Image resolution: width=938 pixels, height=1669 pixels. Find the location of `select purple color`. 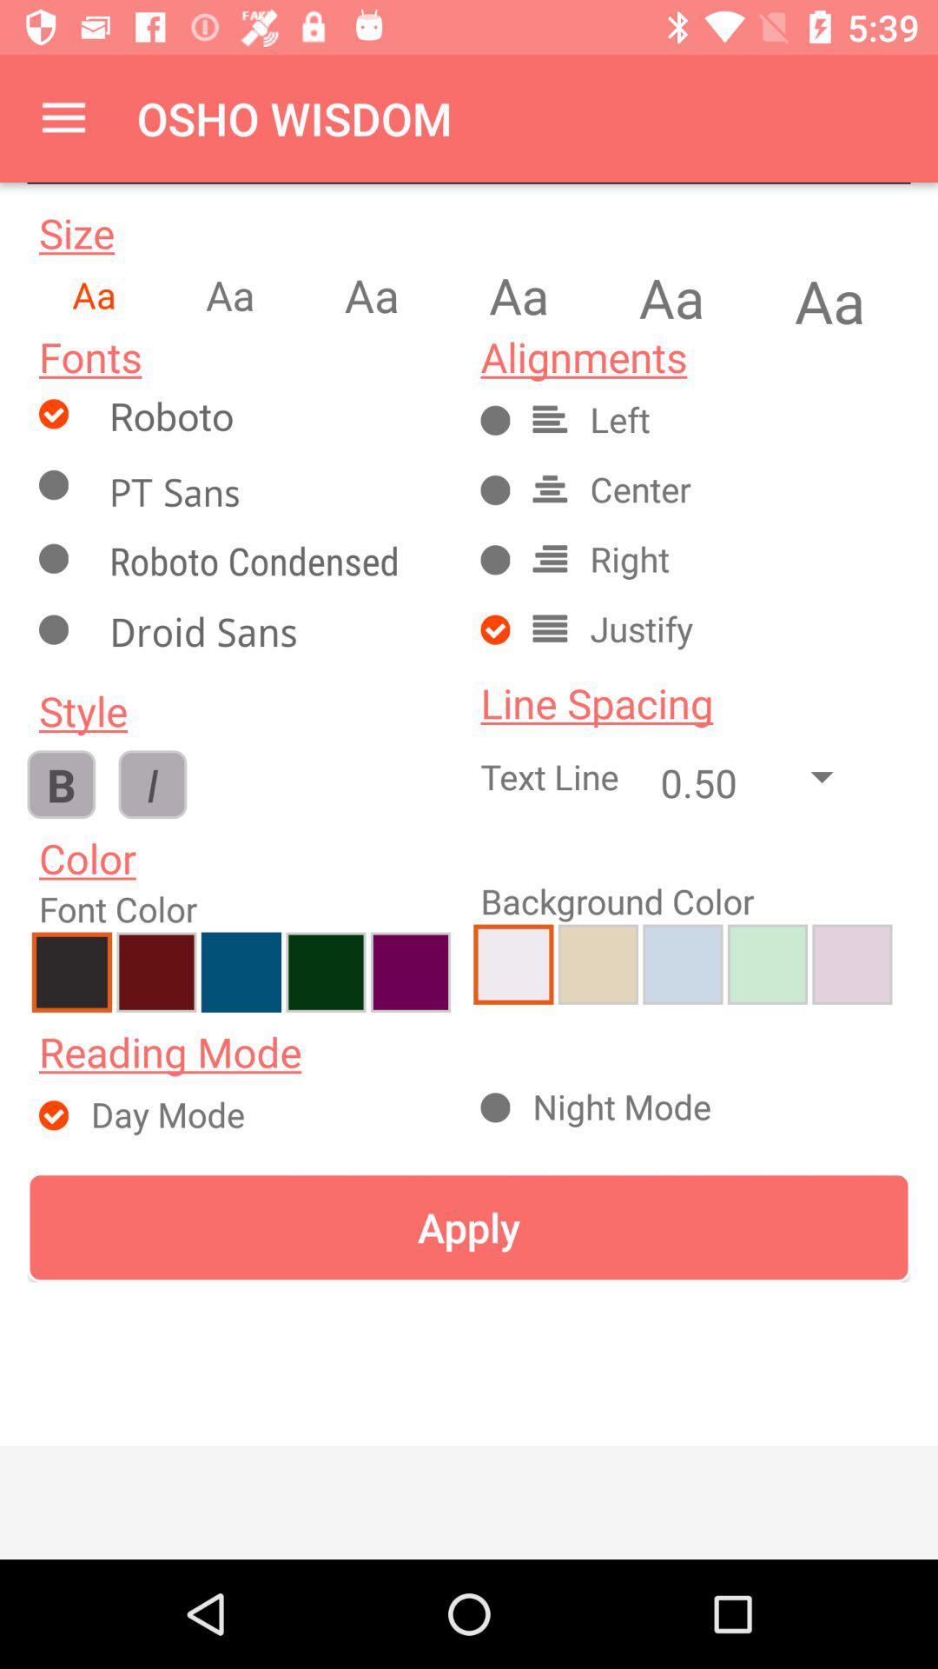

select purple color is located at coordinates (852, 964).